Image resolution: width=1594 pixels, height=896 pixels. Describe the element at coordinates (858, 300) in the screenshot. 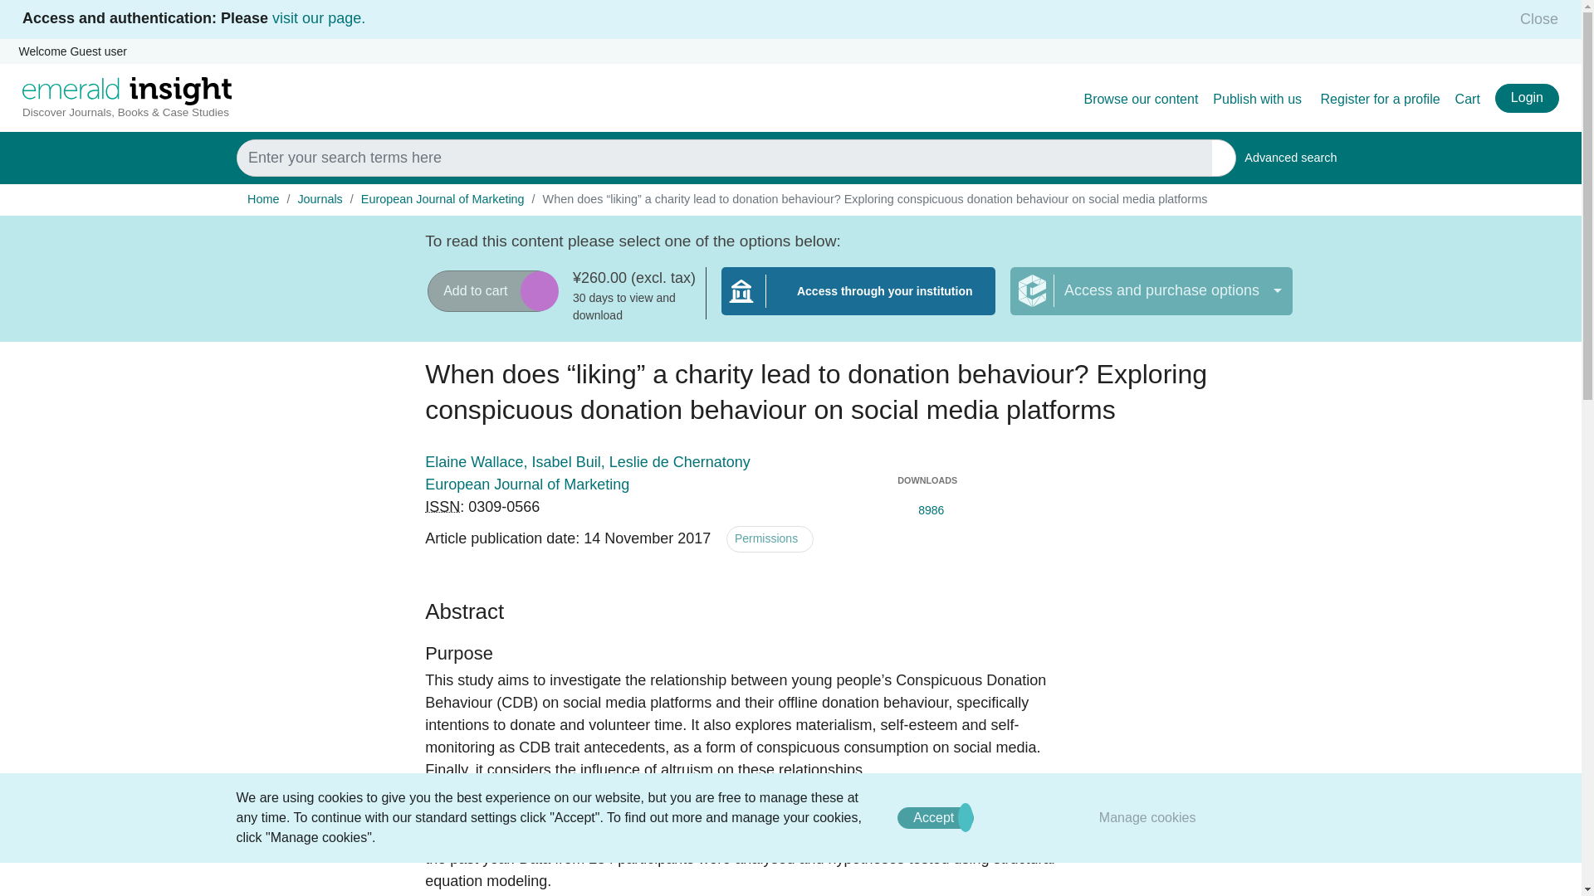

I see `Access through your institution` at that location.